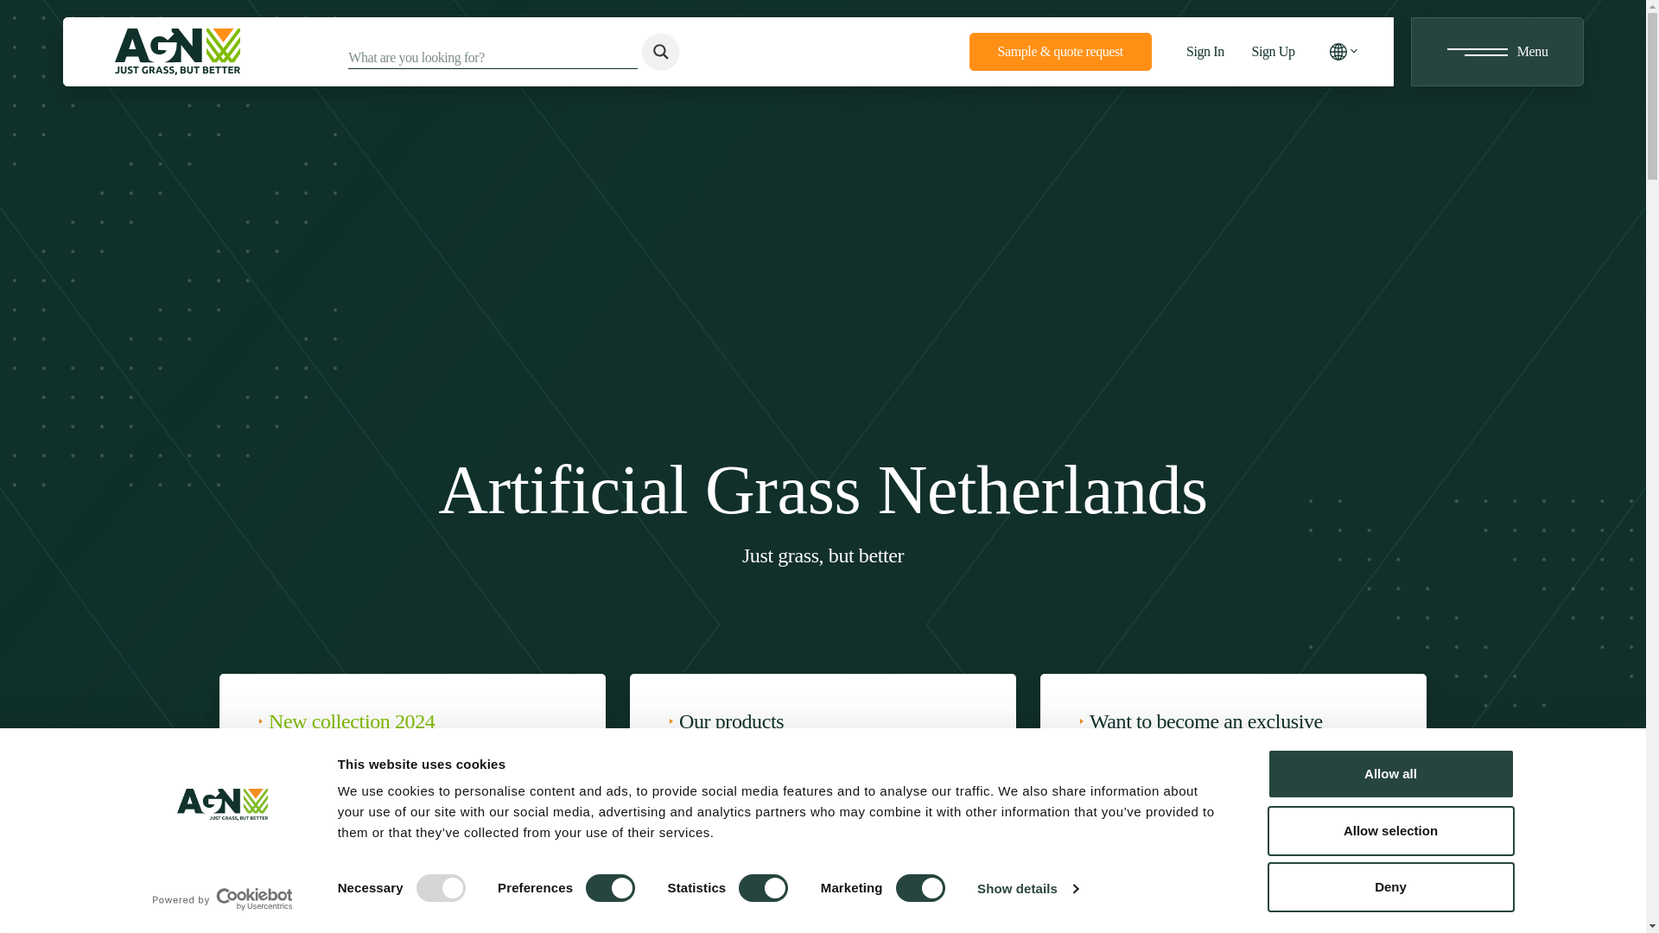 This screenshot has height=933, width=1659. I want to click on Products, so click(952, 851).